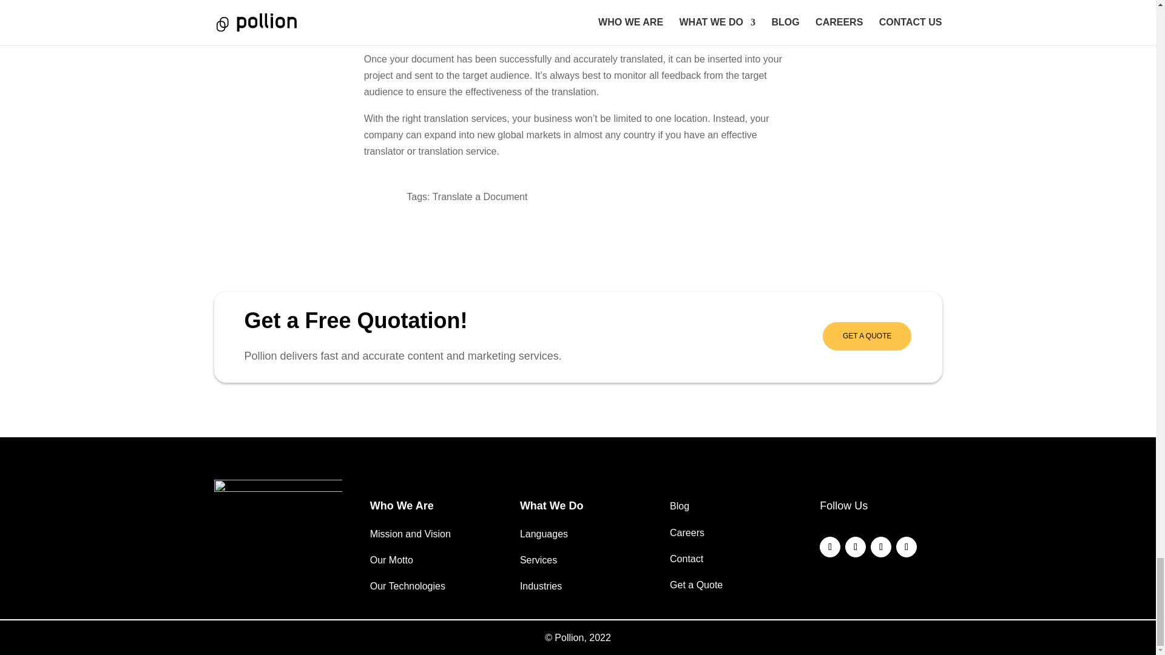 This screenshot has width=1165, height=655. I want to click on Our Motto, so click(392, 560).